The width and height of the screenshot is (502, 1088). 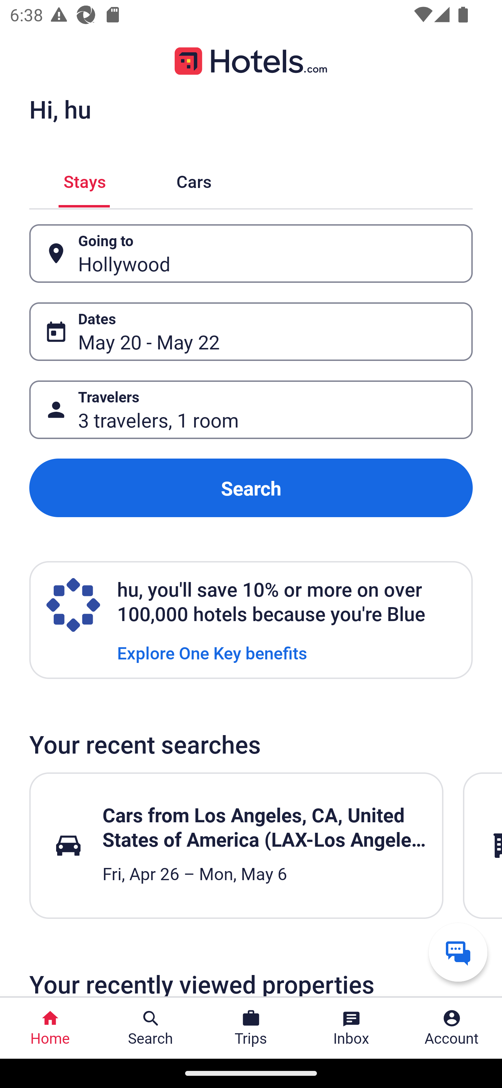 I want to click on Going to Button Hollywood, so click(x=251, y=253).